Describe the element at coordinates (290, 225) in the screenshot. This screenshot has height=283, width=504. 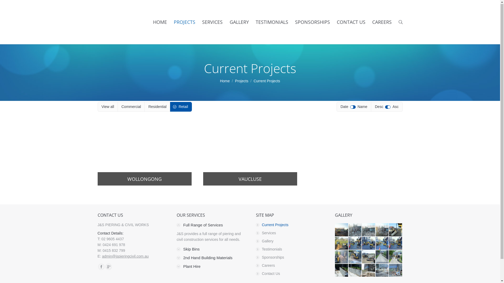
I see `Current Projects` at that location.